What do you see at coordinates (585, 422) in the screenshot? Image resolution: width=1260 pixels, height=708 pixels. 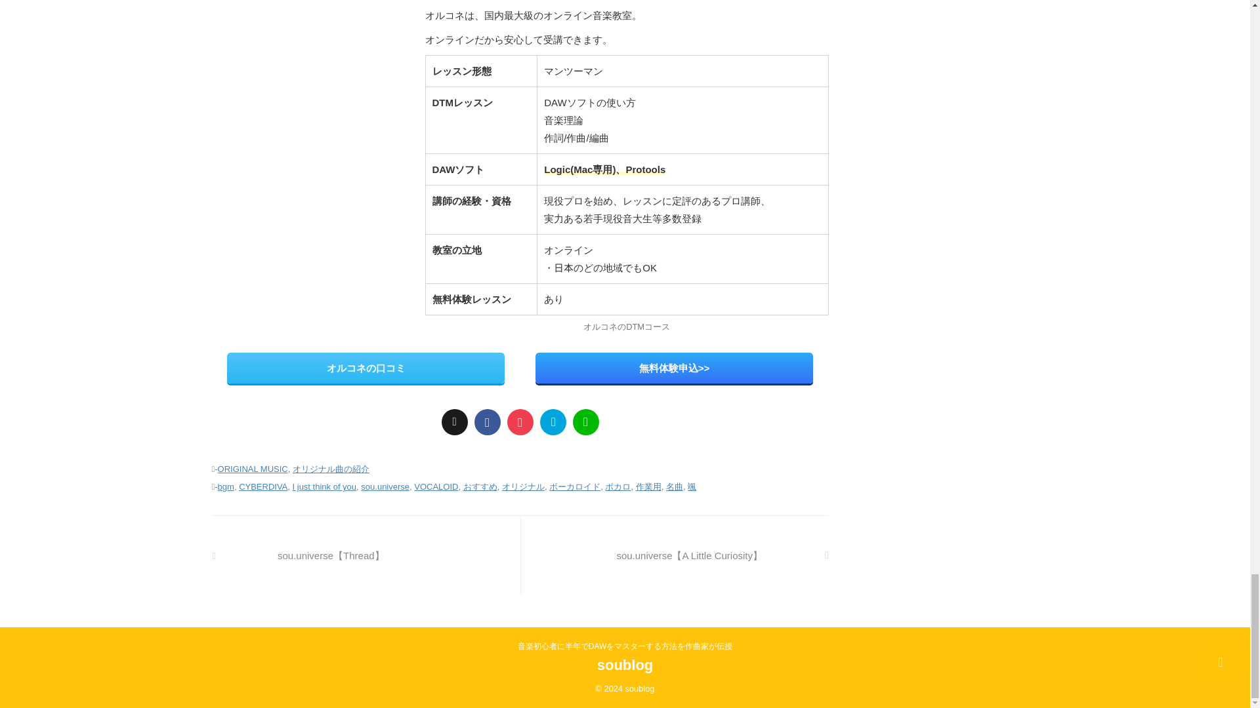 I see `line` at bounding box center [585, 422].